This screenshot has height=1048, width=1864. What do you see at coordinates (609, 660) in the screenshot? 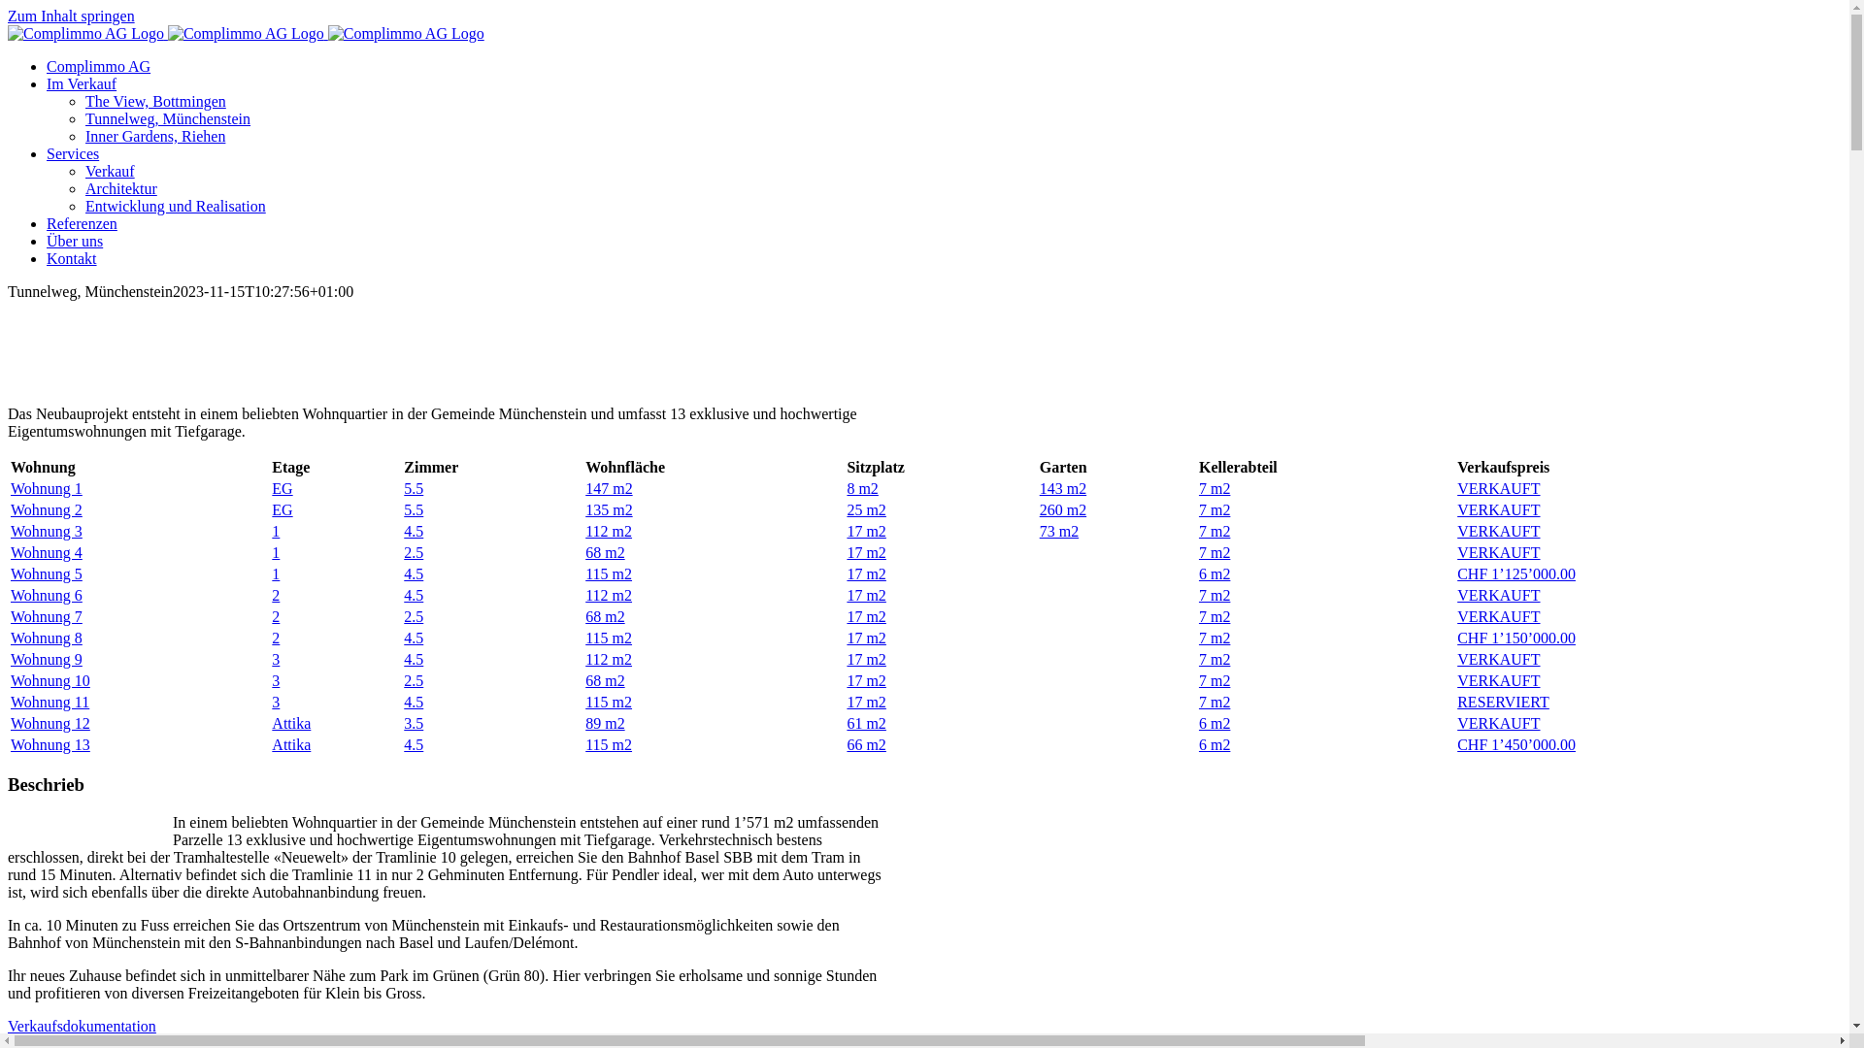
I see `112 m2` at bounding box center [609, 660].